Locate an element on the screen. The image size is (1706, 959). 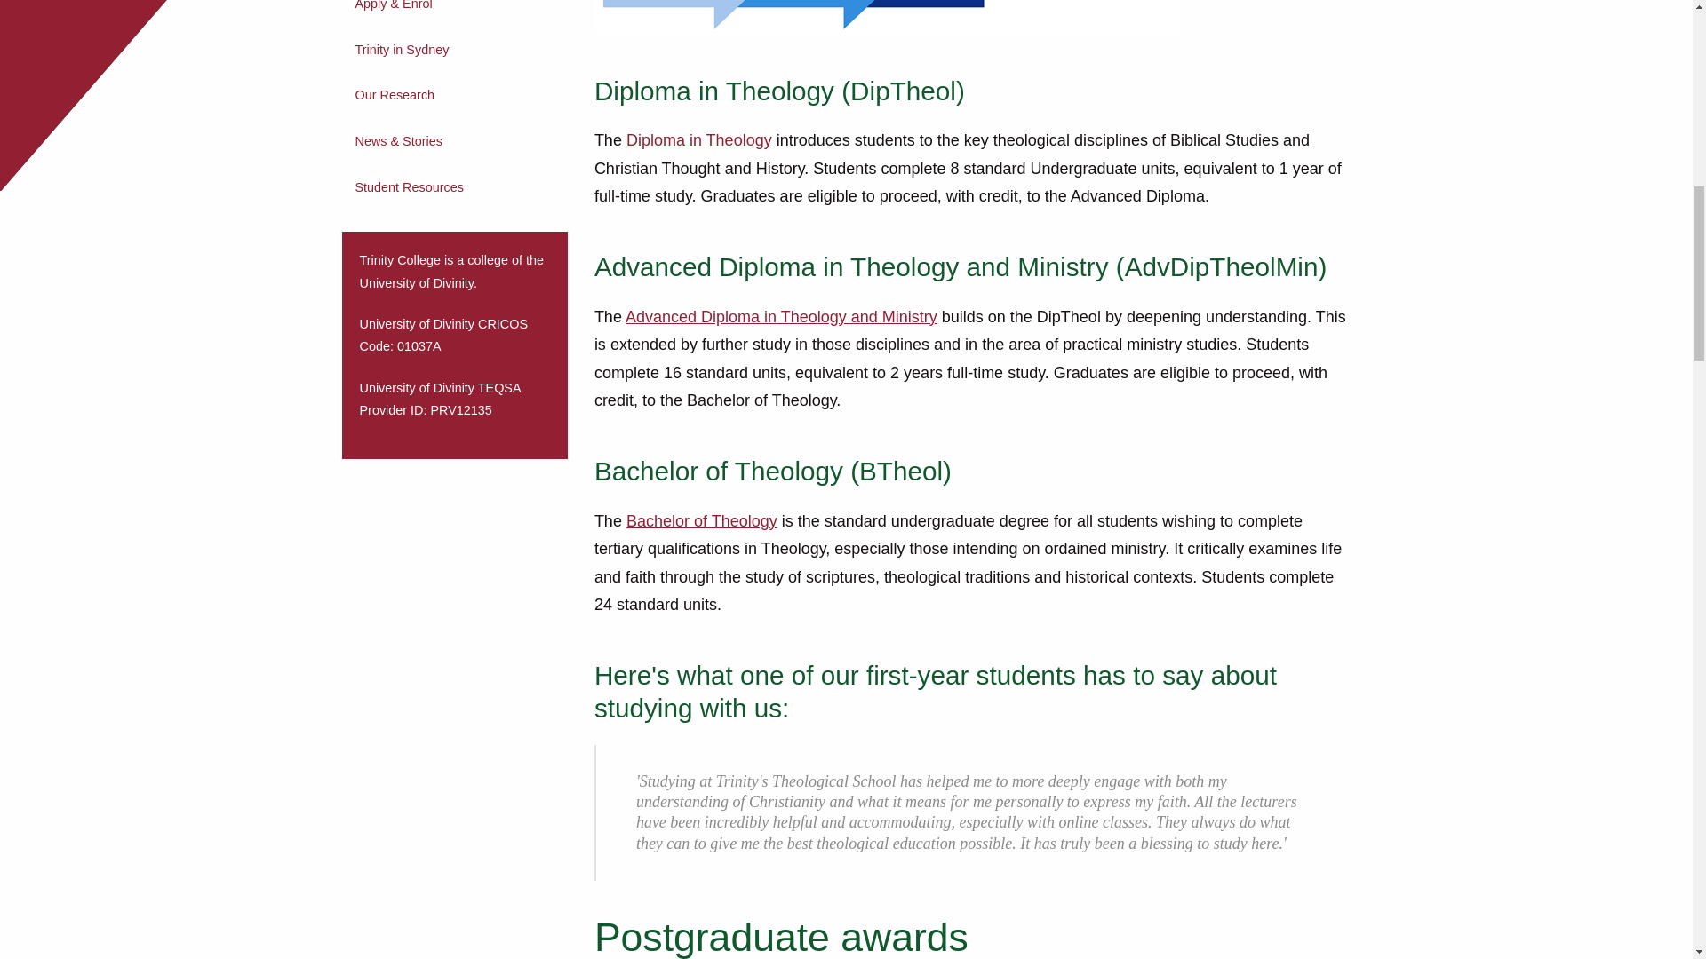
Diploma in Theology is located at coordinates (698, 140).